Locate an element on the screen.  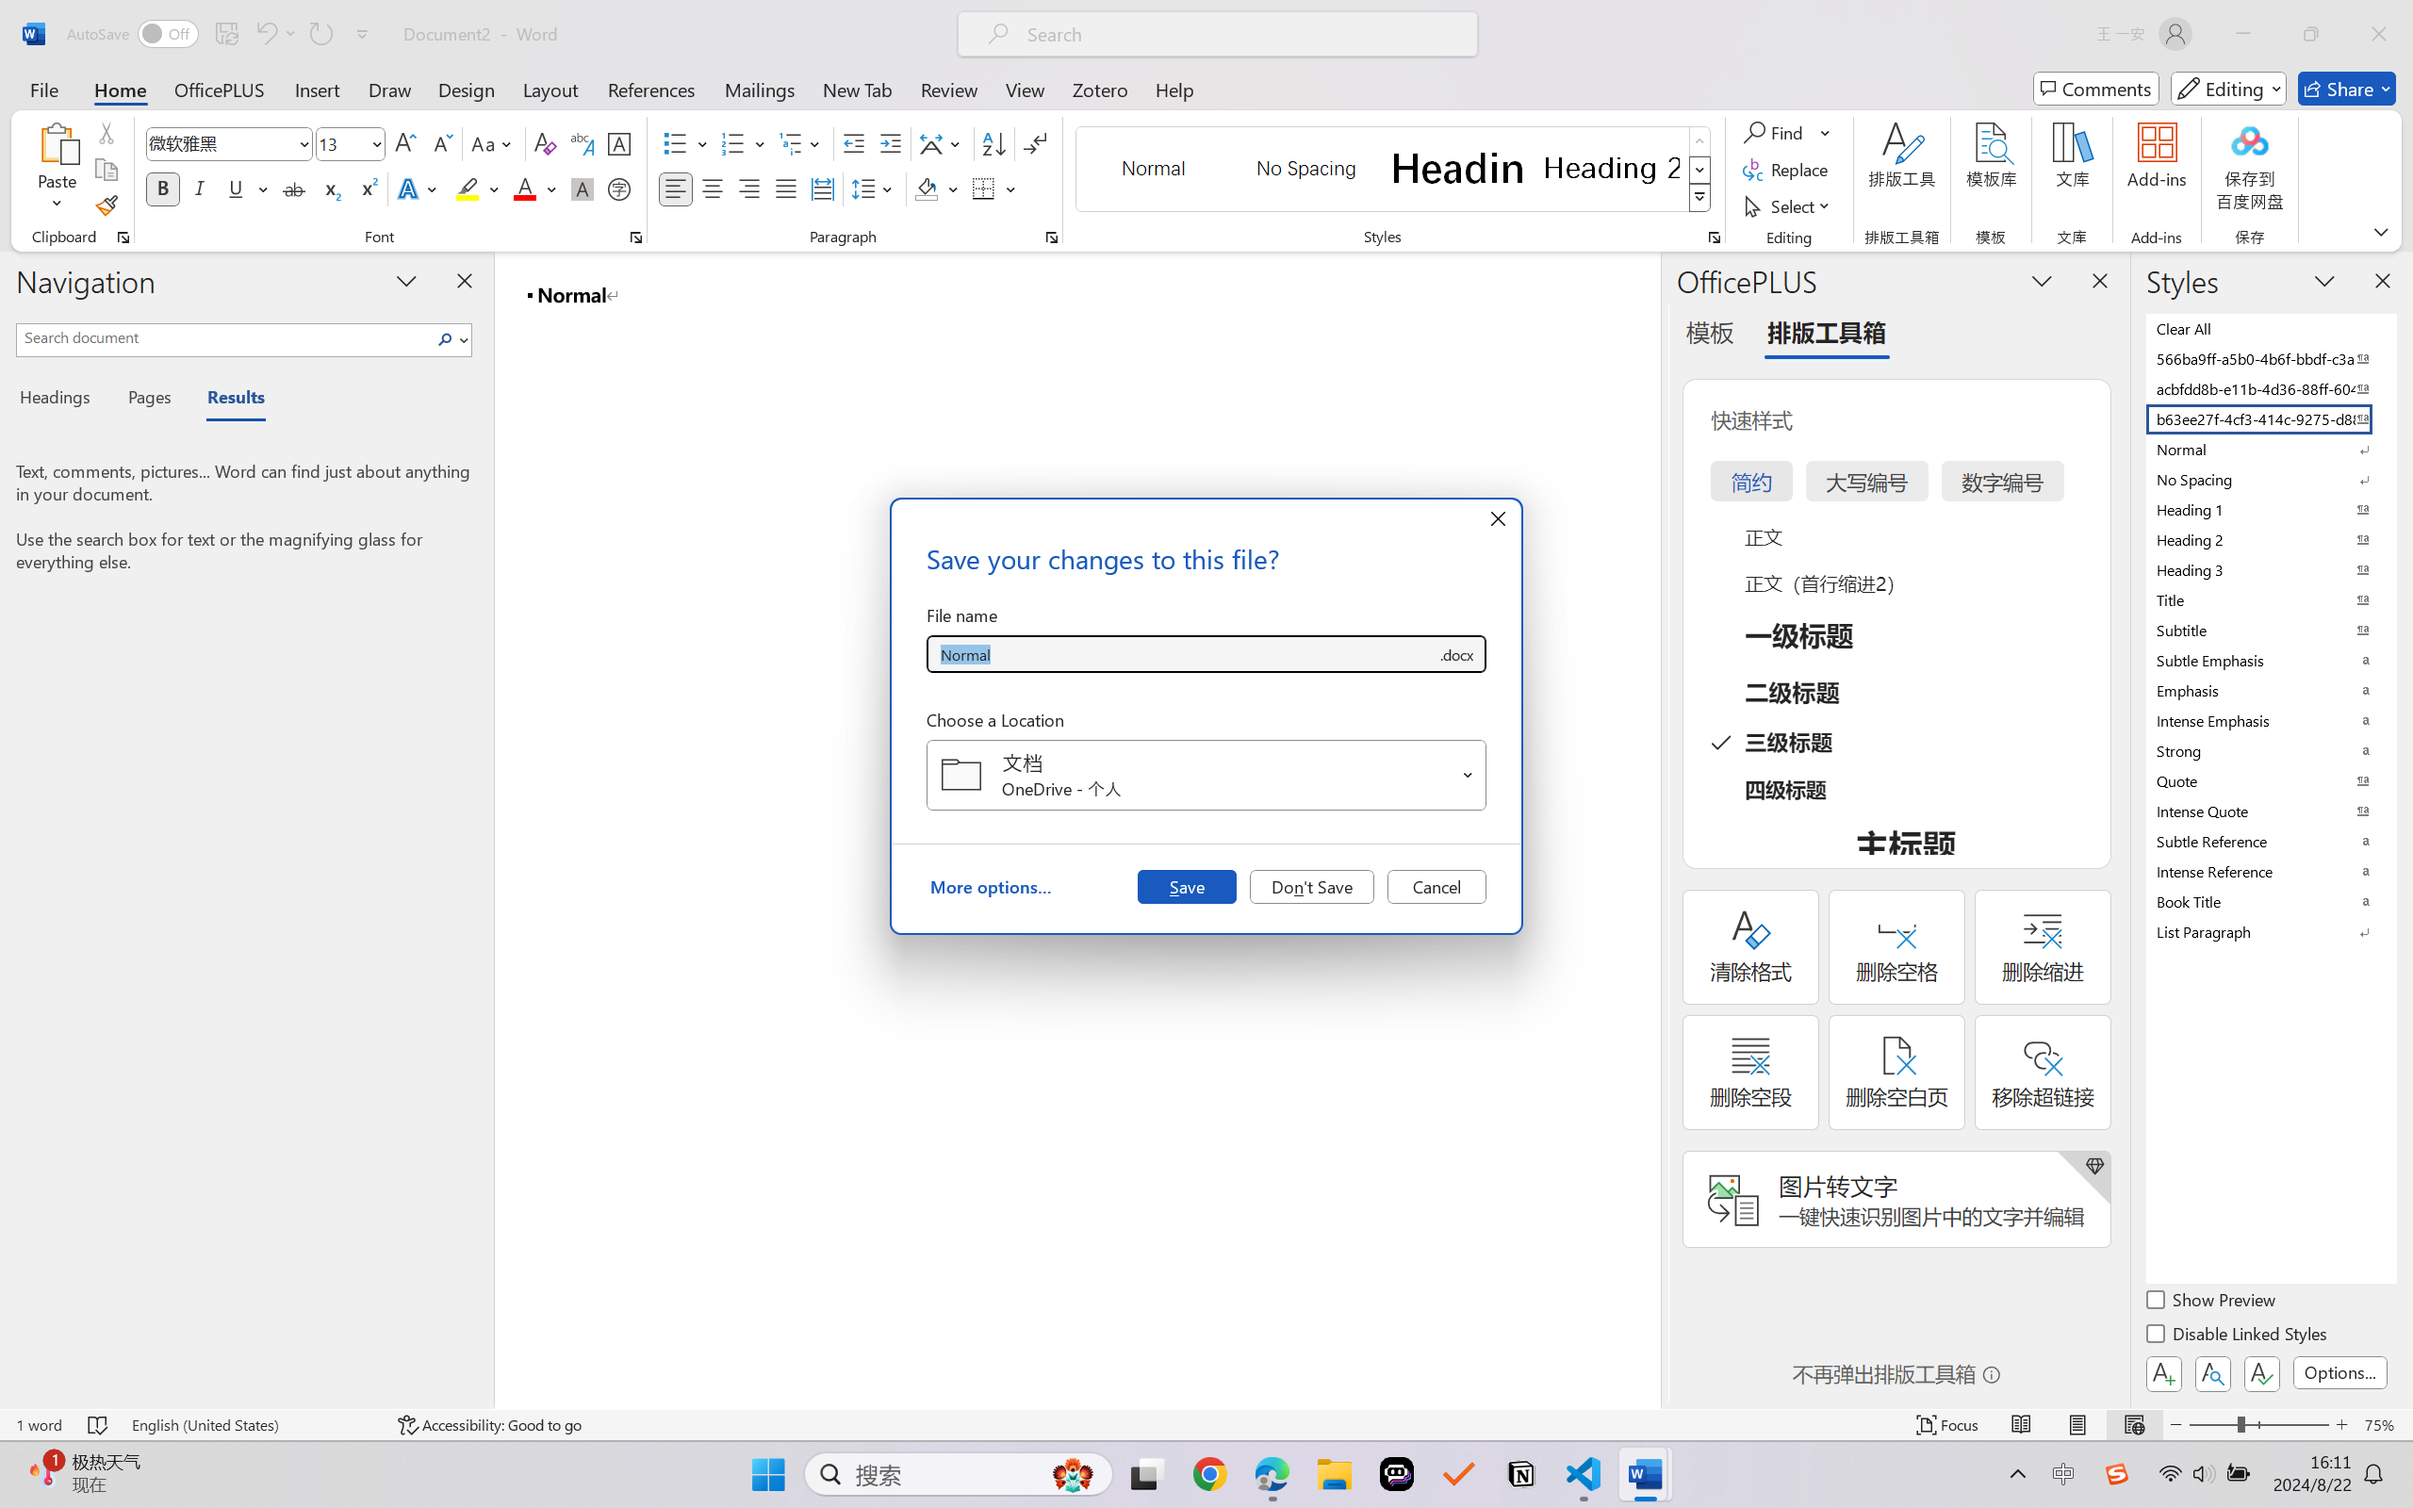
Emphasis is located at coordinates (2270, 690).